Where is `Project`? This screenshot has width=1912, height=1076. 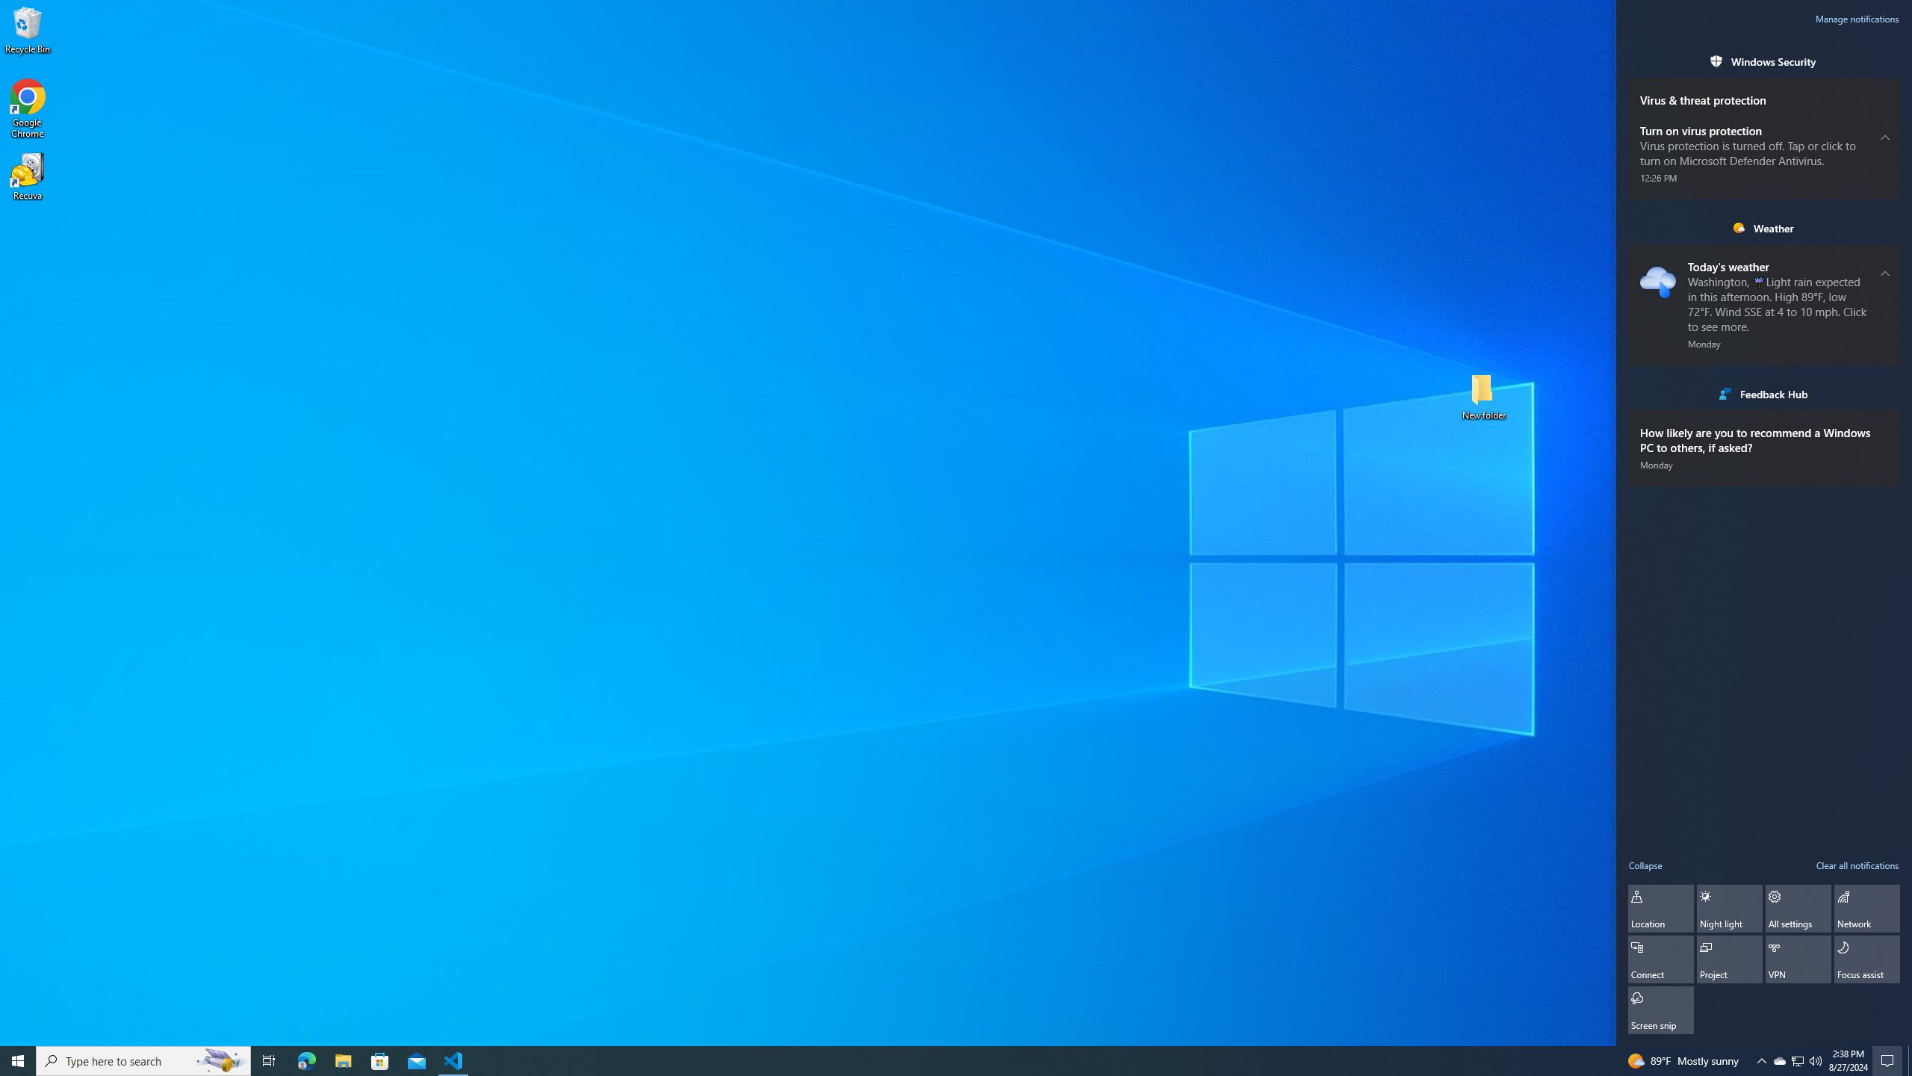
Project is located at coordinates (1730, 909).